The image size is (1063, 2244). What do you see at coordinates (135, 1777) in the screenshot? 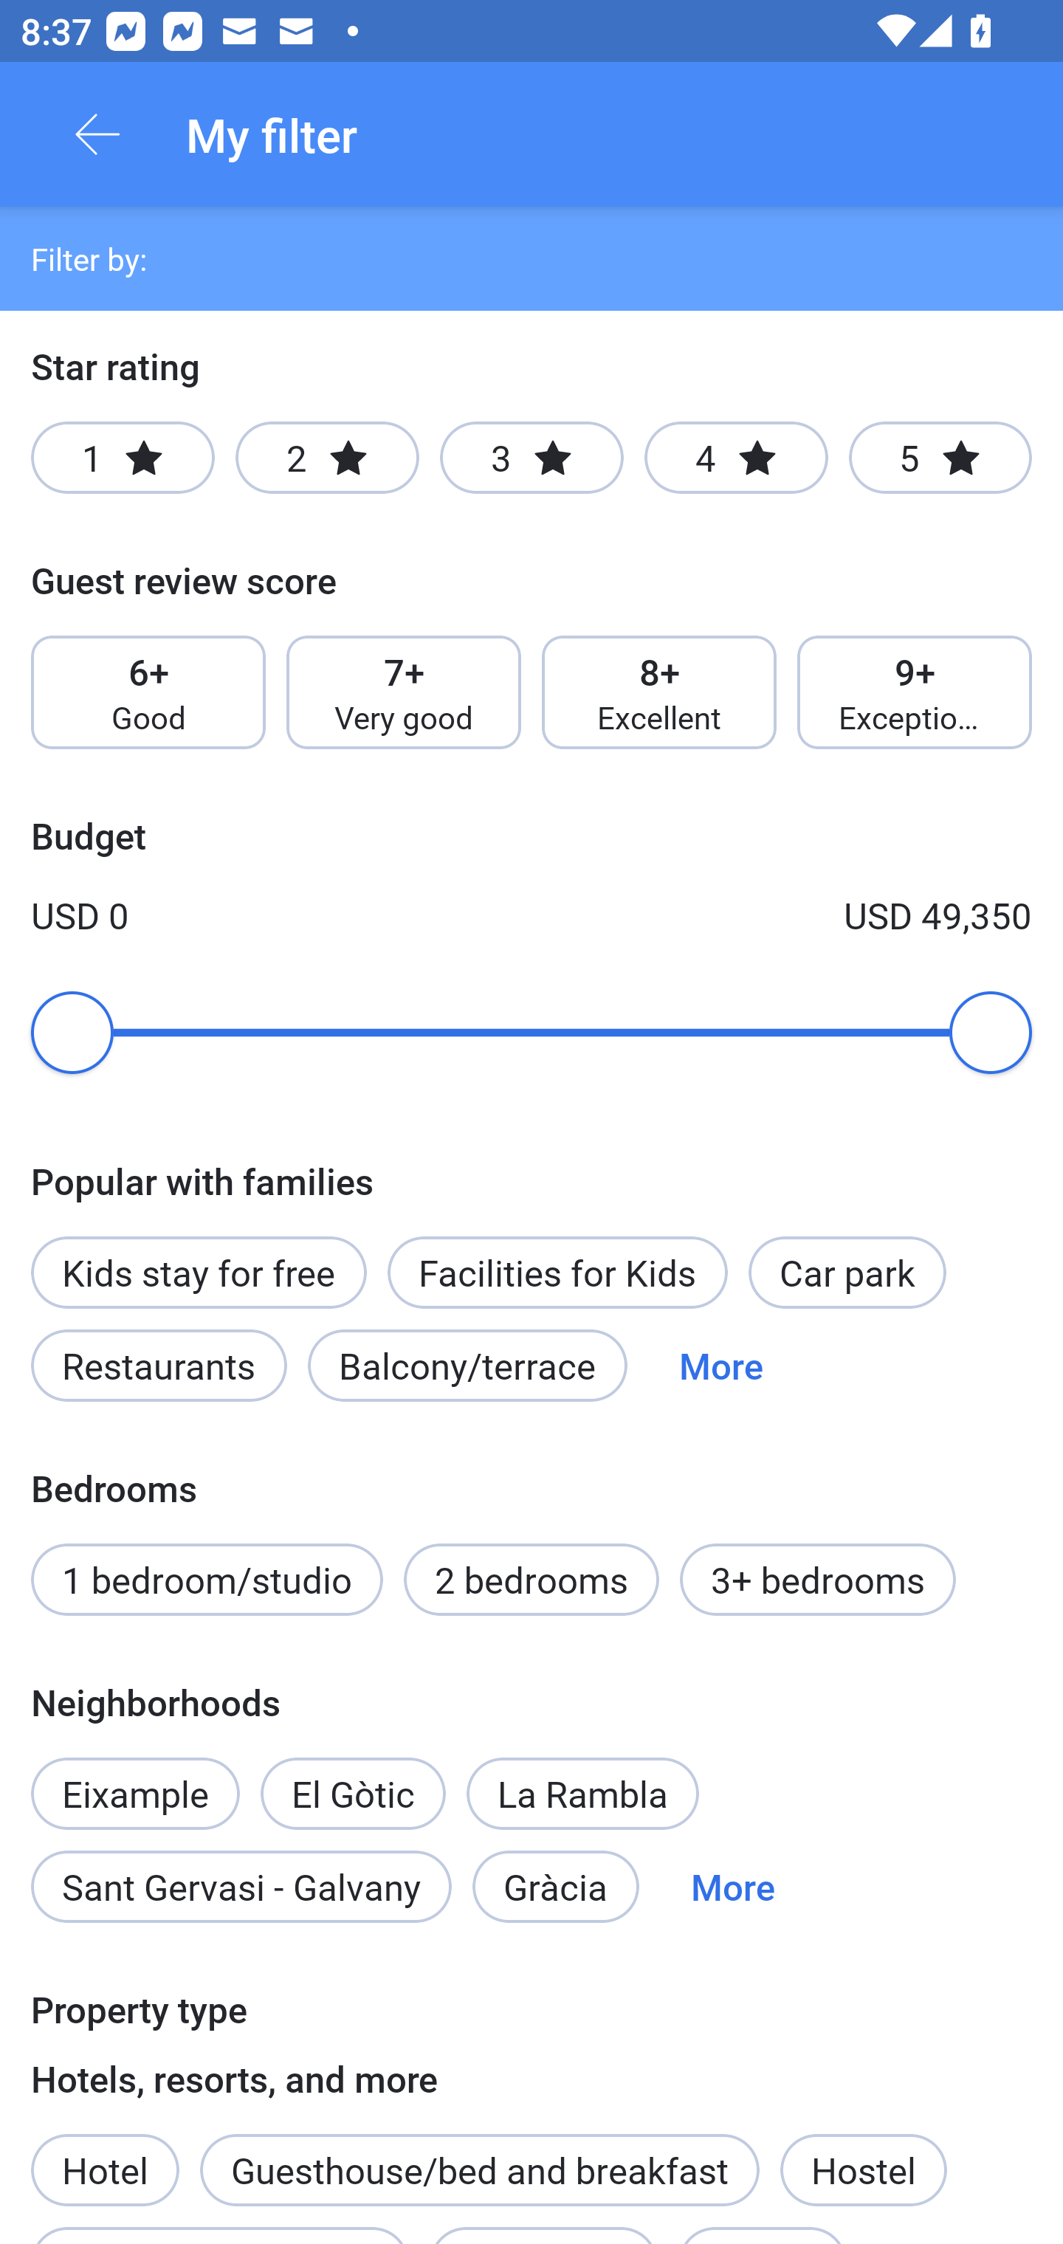
I see `Eixample` at bounding box center [135, 1777].